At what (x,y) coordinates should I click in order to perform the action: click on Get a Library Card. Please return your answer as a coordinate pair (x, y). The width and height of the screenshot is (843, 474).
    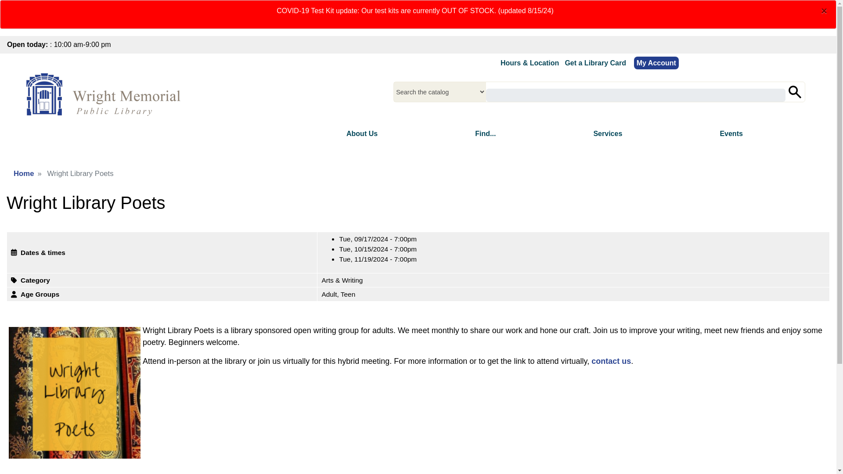
    Looking at the image, I should click on (595, 63).